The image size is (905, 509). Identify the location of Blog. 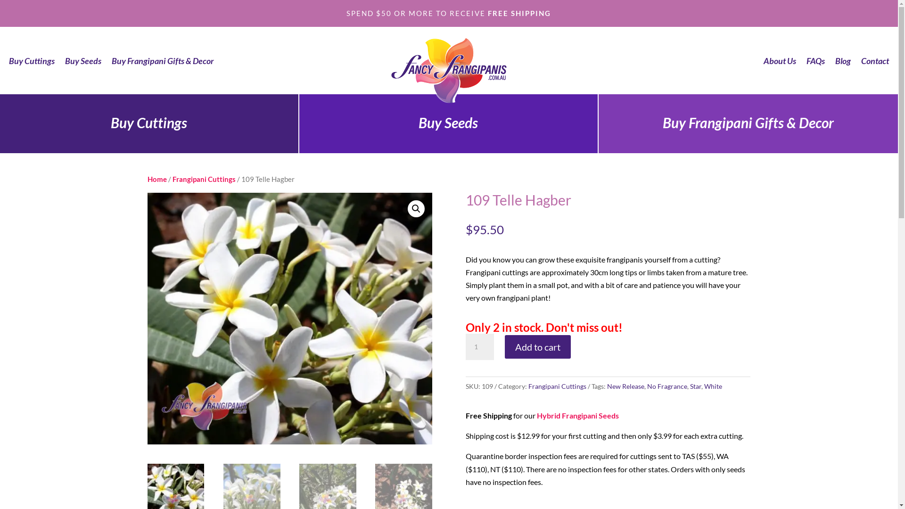
(843, 63).